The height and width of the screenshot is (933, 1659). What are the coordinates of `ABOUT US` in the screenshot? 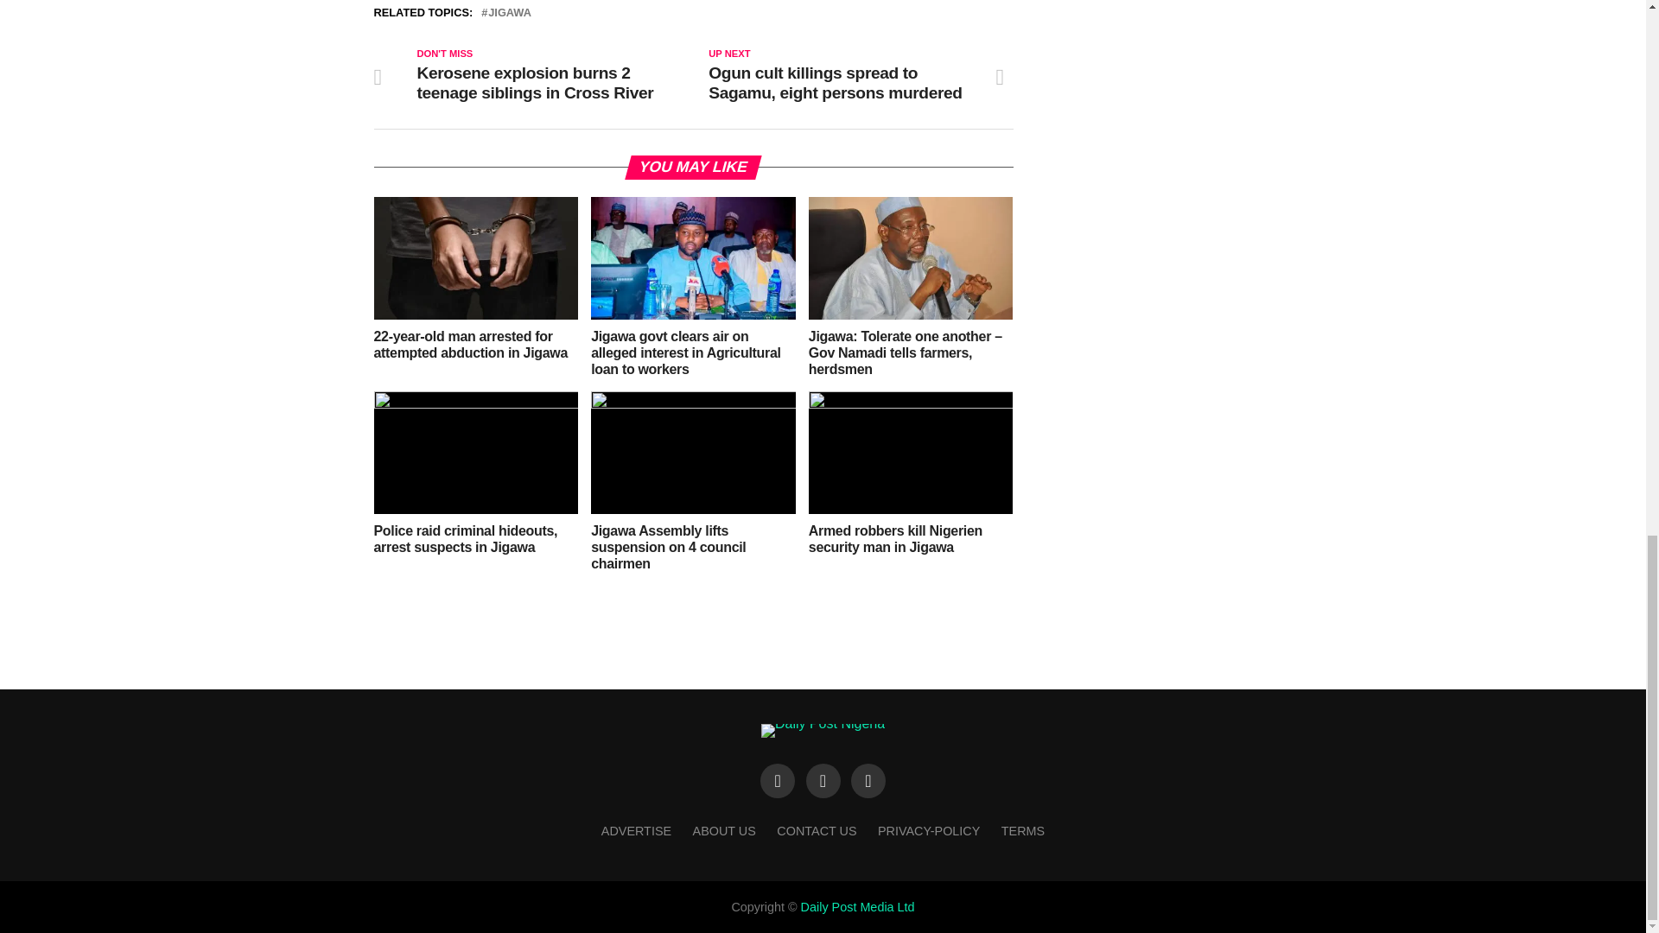 It's located at (724, 830).